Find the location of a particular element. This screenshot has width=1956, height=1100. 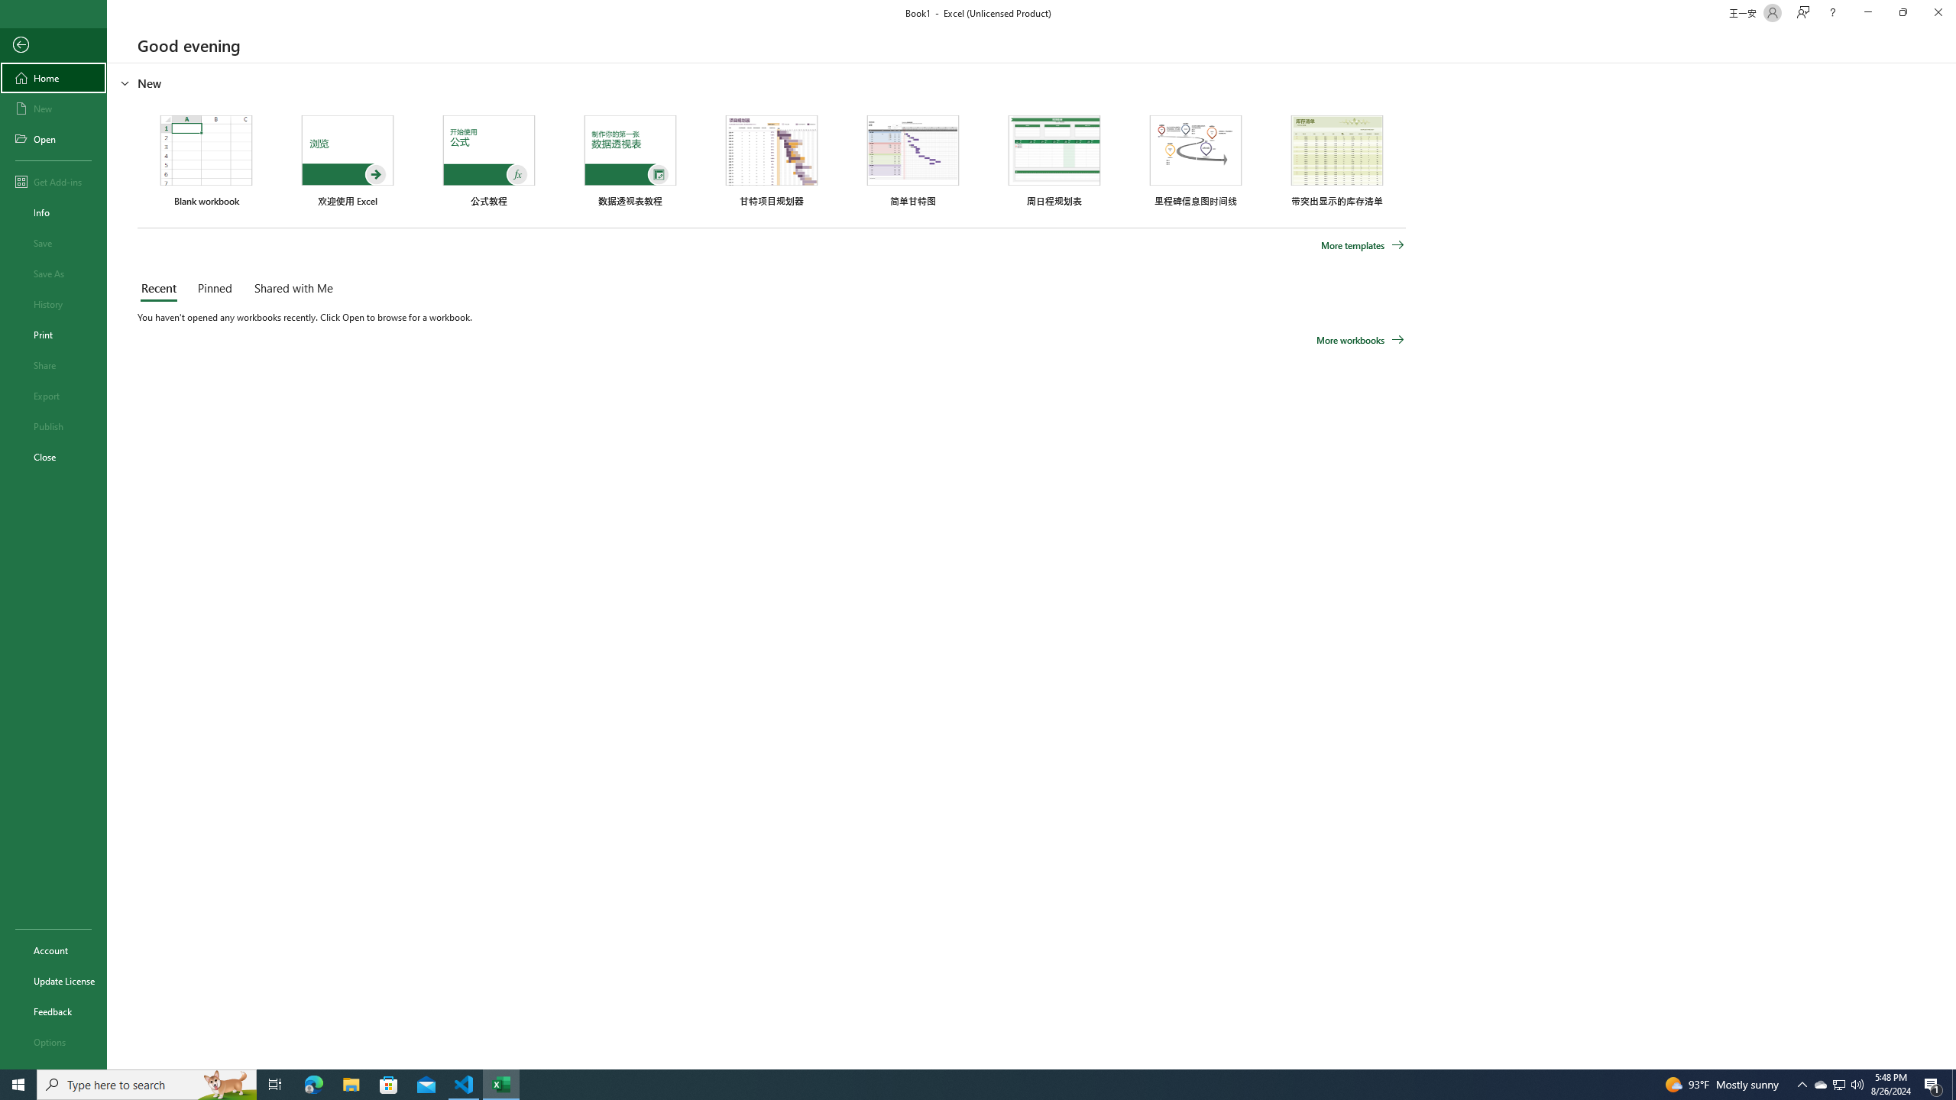

Export is located at coordinates (53, 396).